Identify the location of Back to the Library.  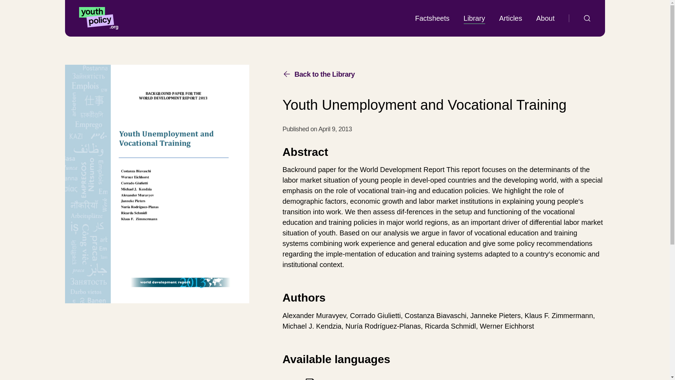
(545, 18).